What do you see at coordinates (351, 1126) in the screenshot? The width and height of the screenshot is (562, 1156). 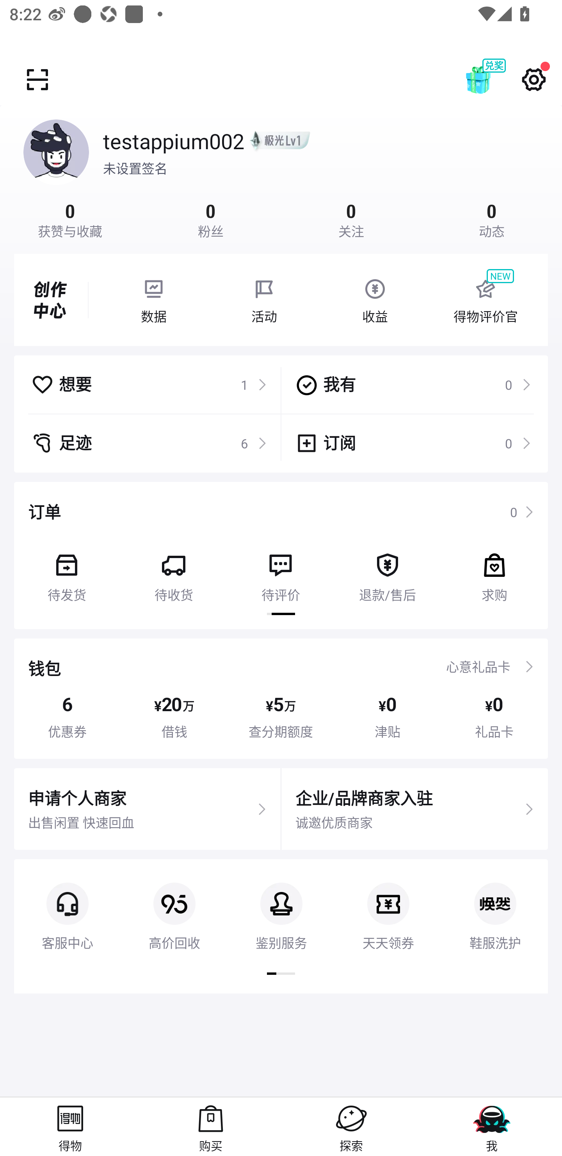 I see `探索` at bounding box center [351, 1126].